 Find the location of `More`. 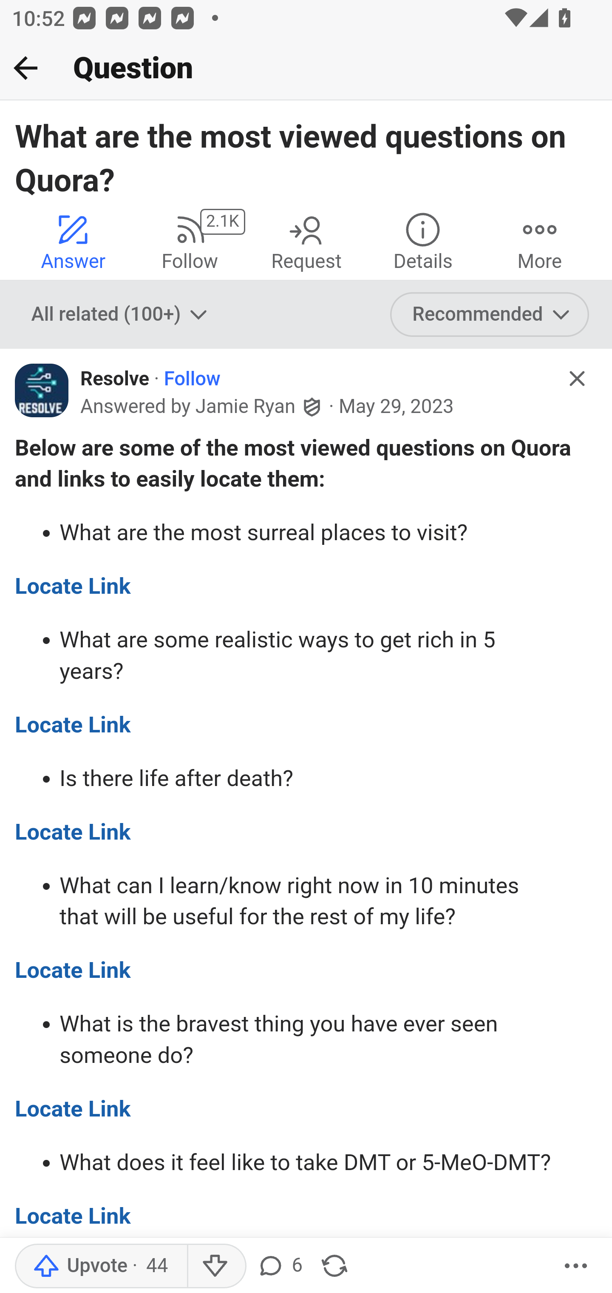

More is located at coordinates (576, 1266).